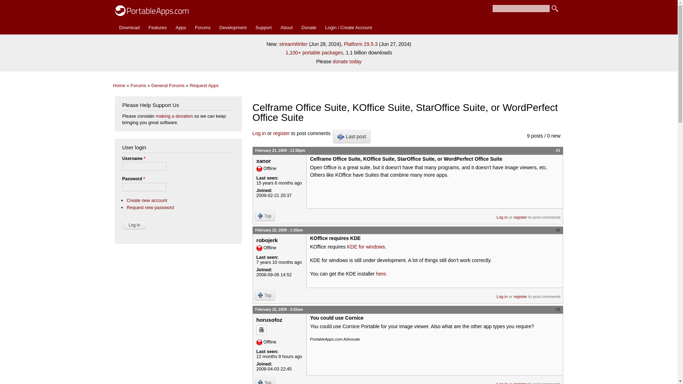  Describe the element at coordinates (309, 28) in the screenshot. I see `Donate` at that location.